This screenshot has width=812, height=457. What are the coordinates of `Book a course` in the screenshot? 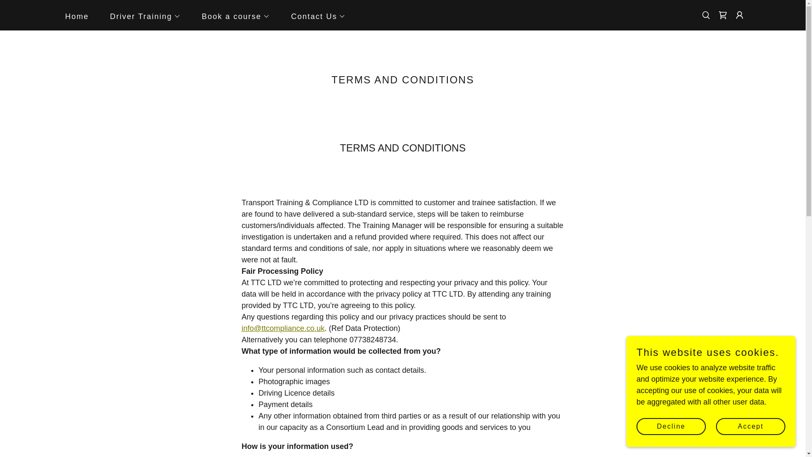 It's located at (232, 16).